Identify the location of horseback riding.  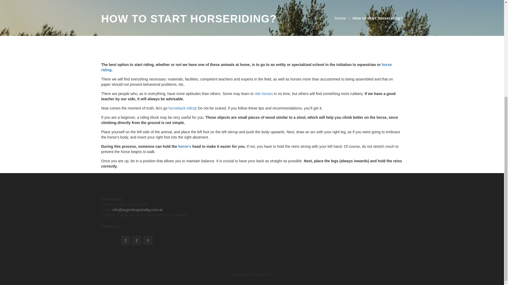
(182, 108).